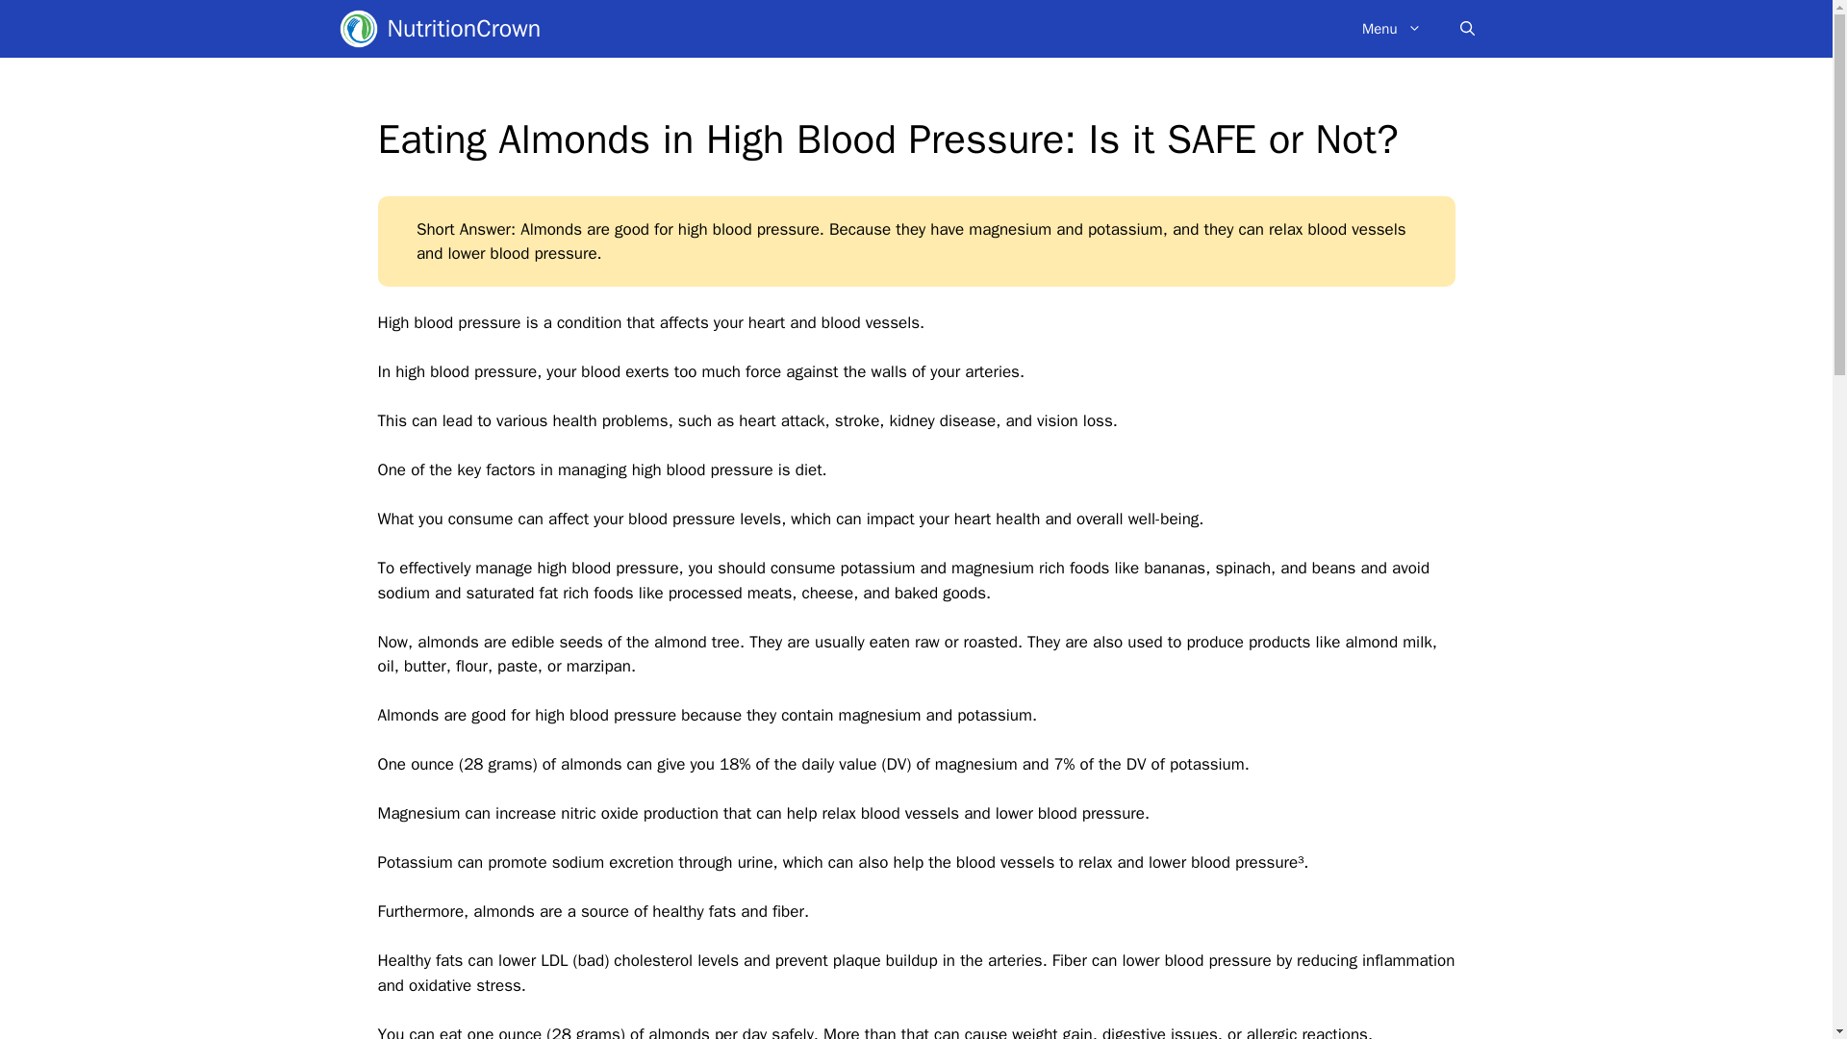  I want to click on Menu, so click(1391, 29).